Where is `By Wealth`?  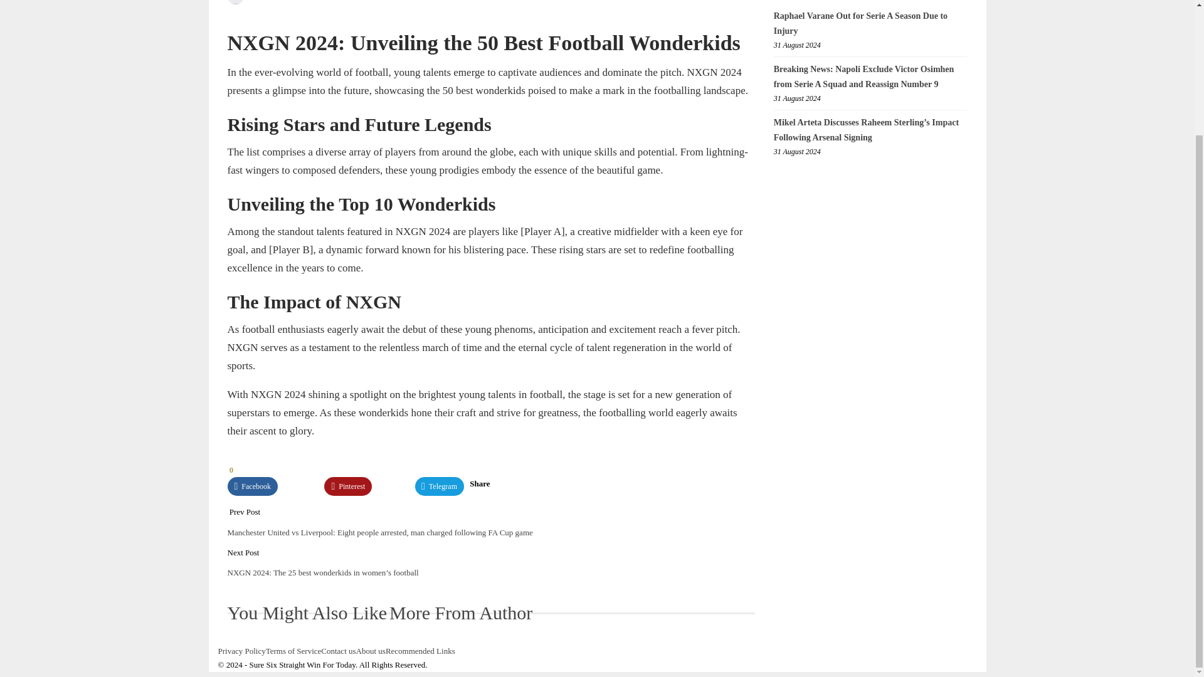 By Wealth is located at coordinates (251, 2).